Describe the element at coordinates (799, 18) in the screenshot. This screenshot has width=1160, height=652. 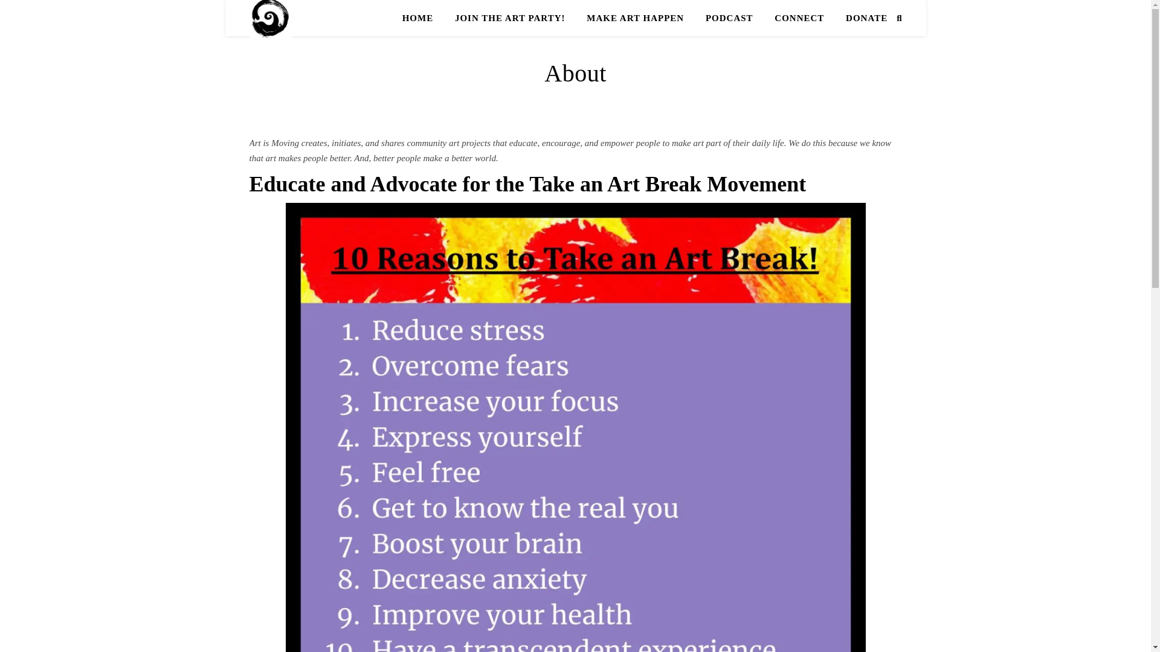
I see `CONNECT` at that location.